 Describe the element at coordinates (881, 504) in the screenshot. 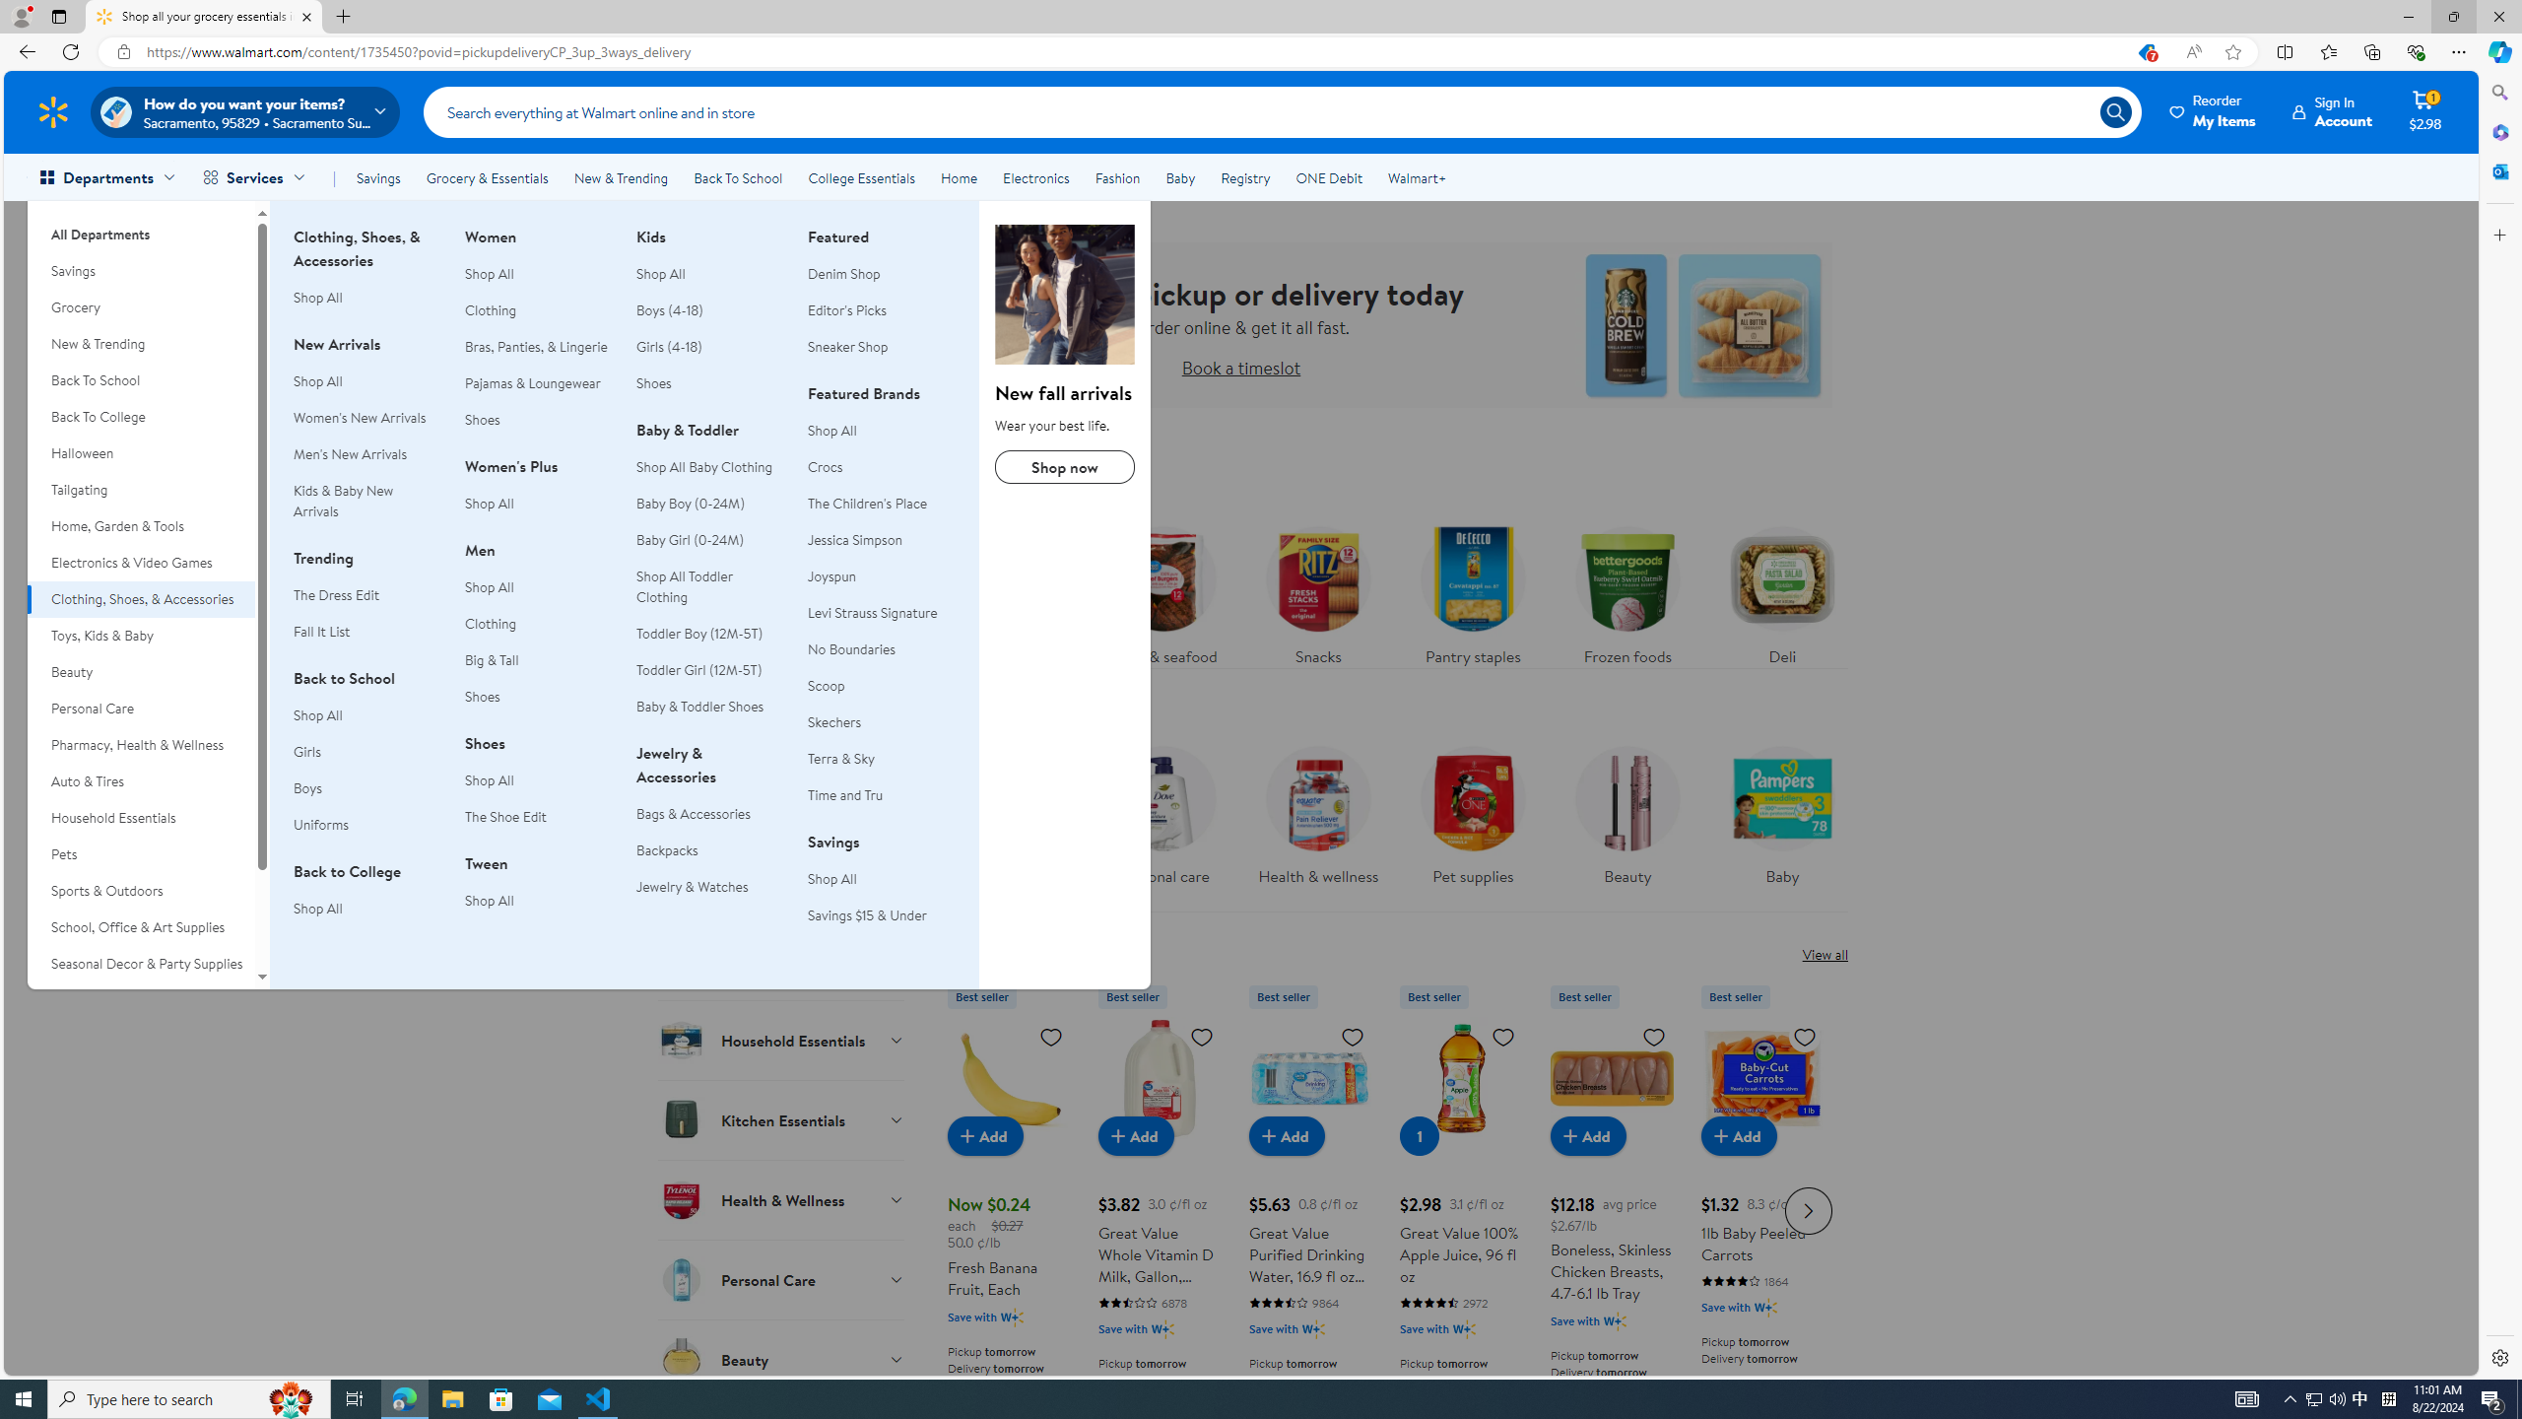

I see `The Children's Place` at that location.